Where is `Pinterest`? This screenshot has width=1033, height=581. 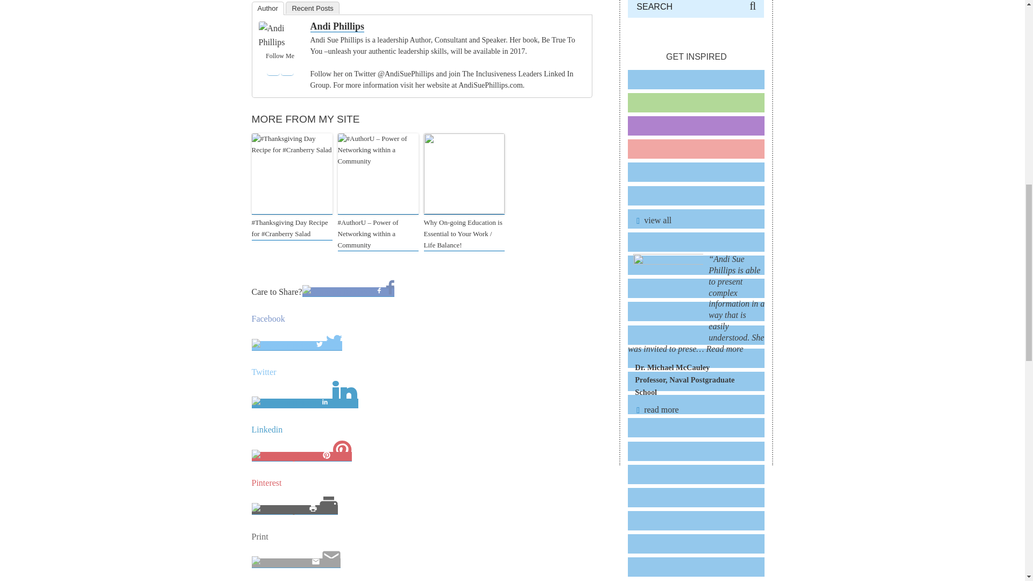
Pinterest is located at coordinates (422, 483).